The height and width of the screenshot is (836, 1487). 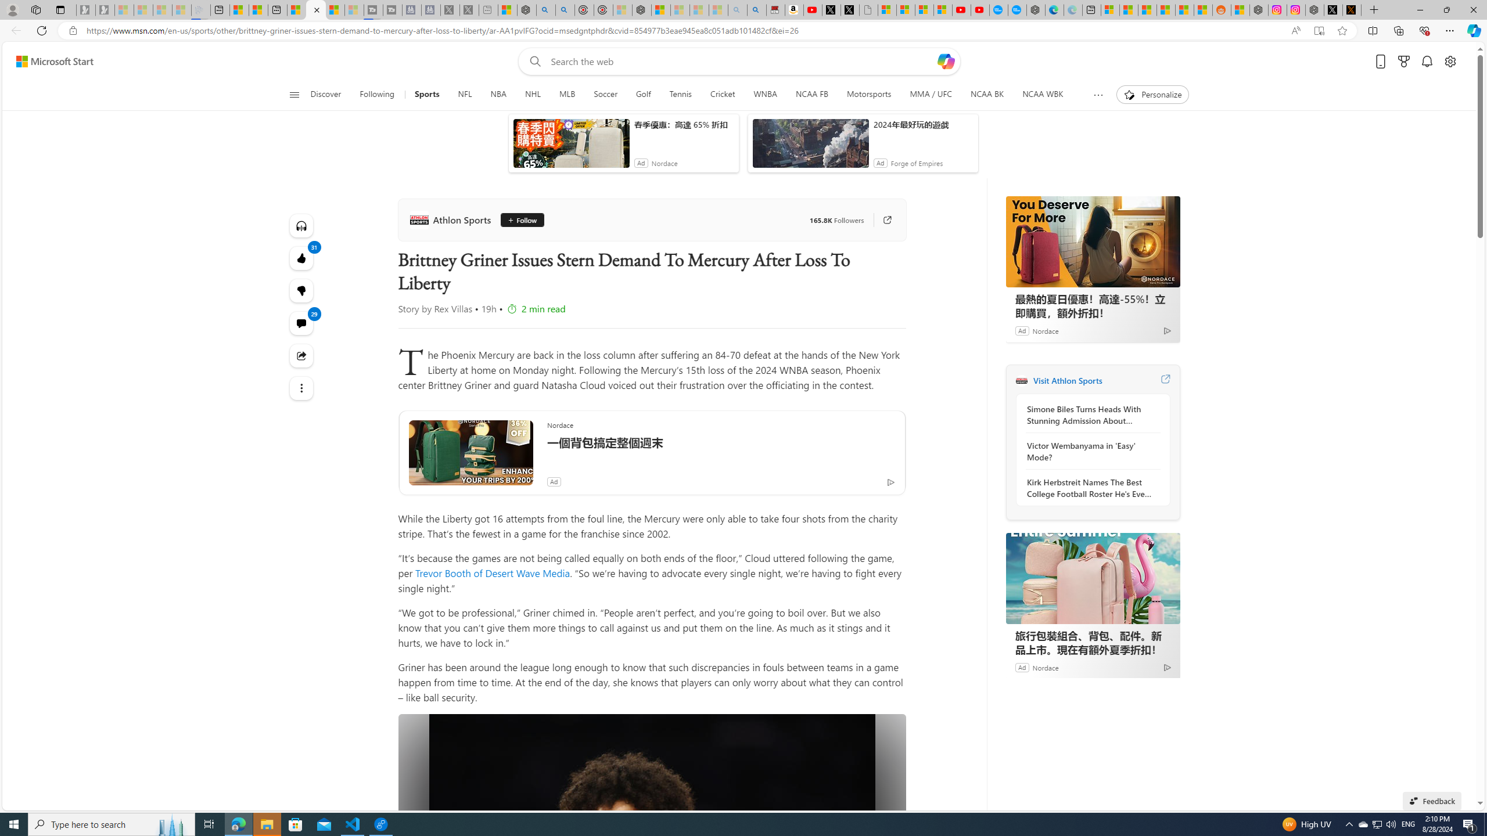 I want to click on Motorsports, so click(x=870, y=95).